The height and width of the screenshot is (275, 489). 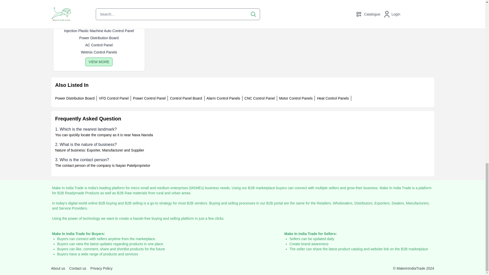 What do you see at coordinates (74, 98) in the screenshot?
I see `Power Distribution Board` at bounding box center [74, 98].